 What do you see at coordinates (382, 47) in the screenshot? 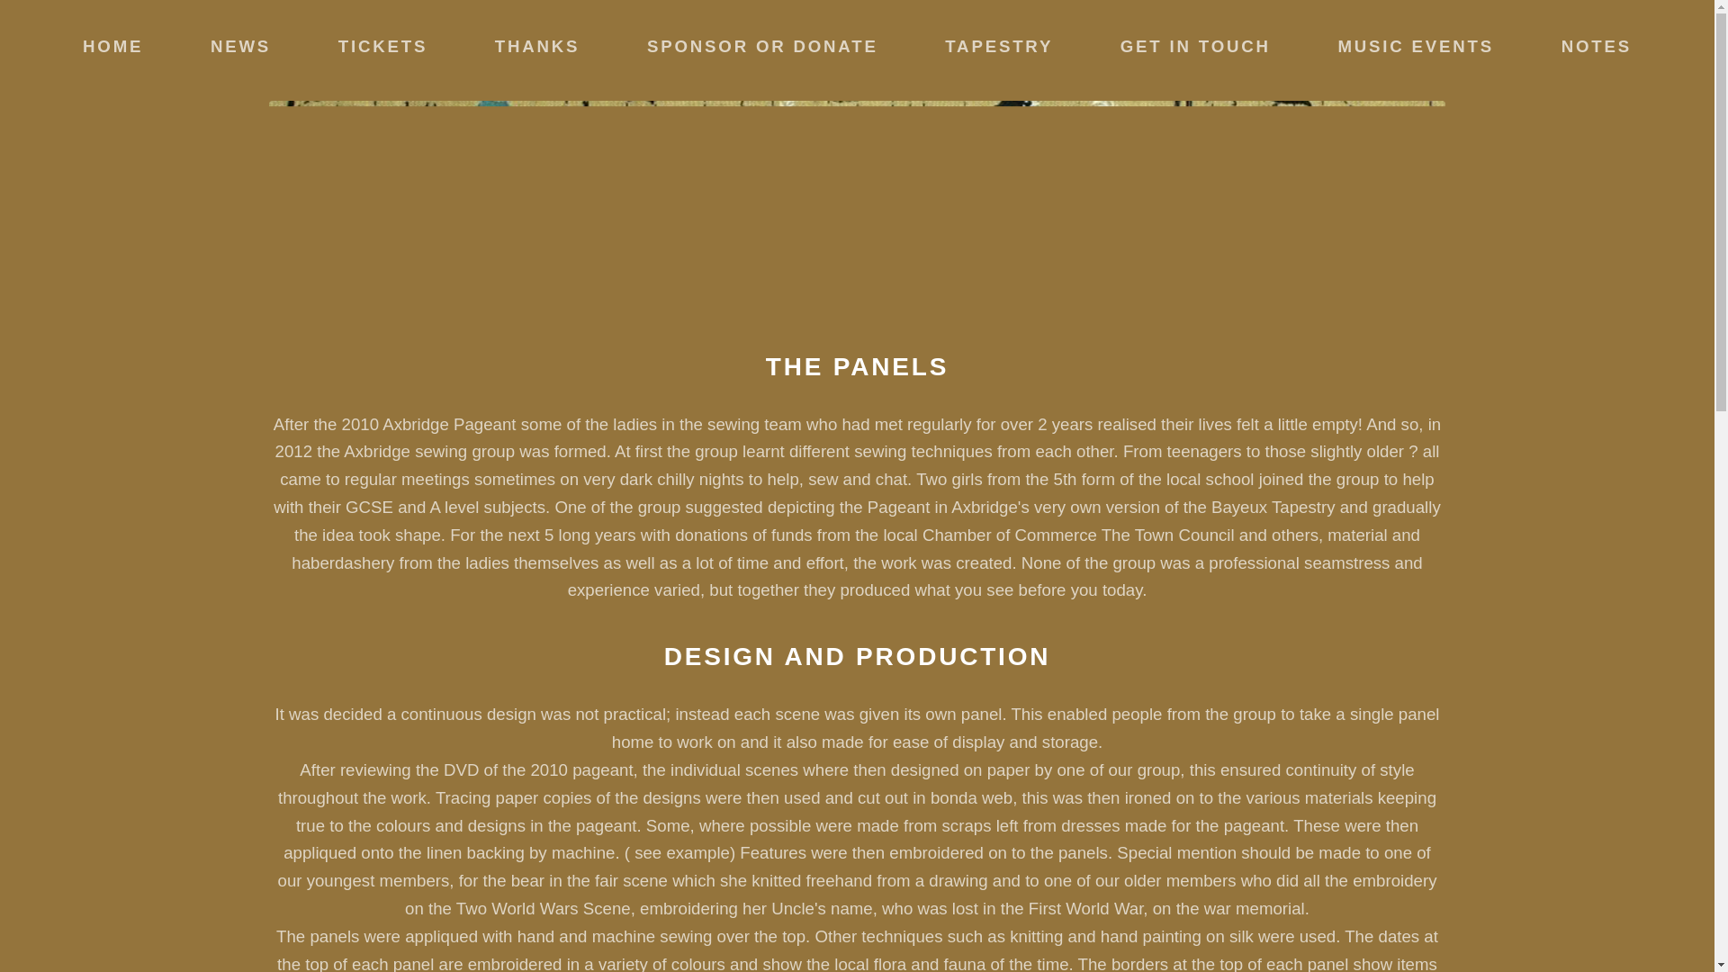
I see `Axbridge Pageant Tapestry Detail` at bounding box center [382, 47].